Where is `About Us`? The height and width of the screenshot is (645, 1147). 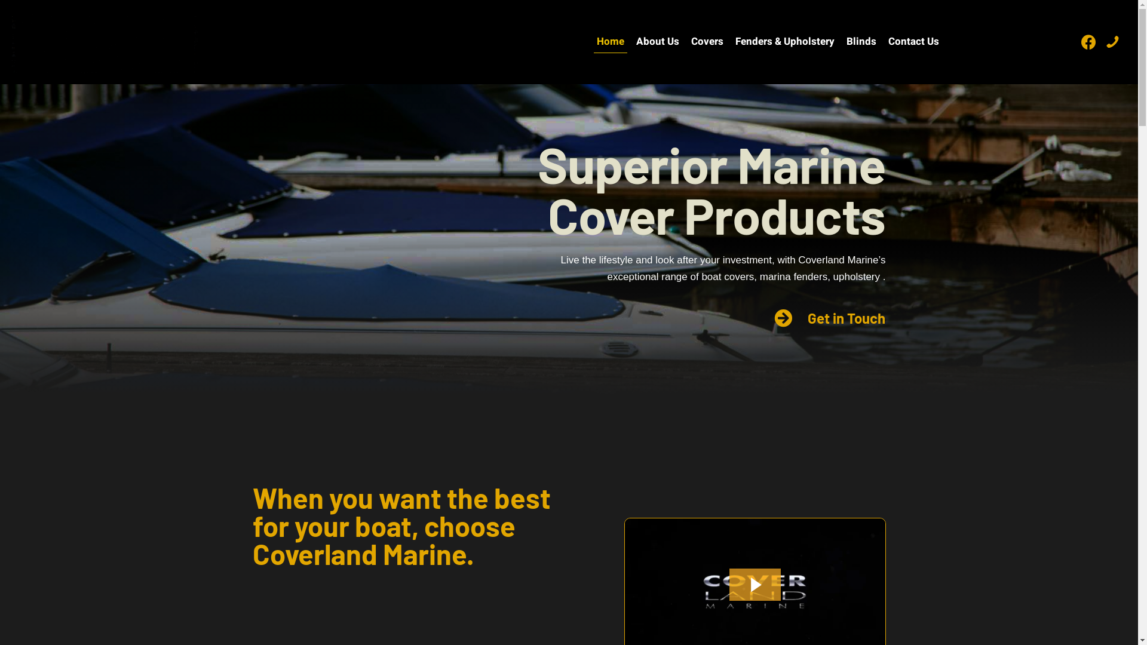
About Us is located at coordinates (658, 42).